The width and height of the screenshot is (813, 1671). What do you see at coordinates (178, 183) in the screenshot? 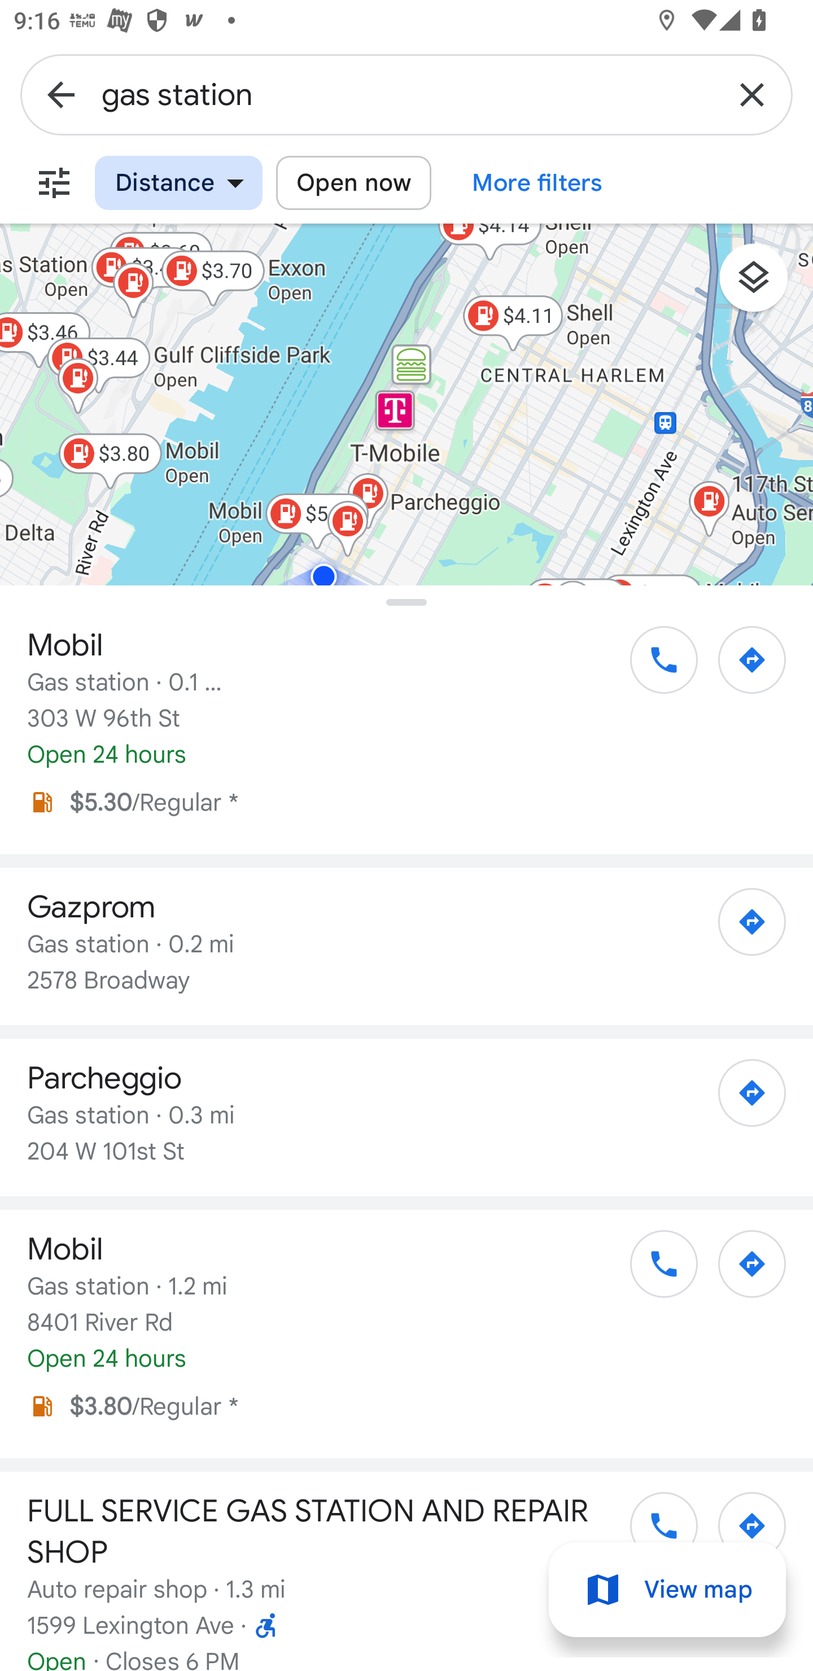
I see `Distance Distance Distance` at bounding box center [178, 183].